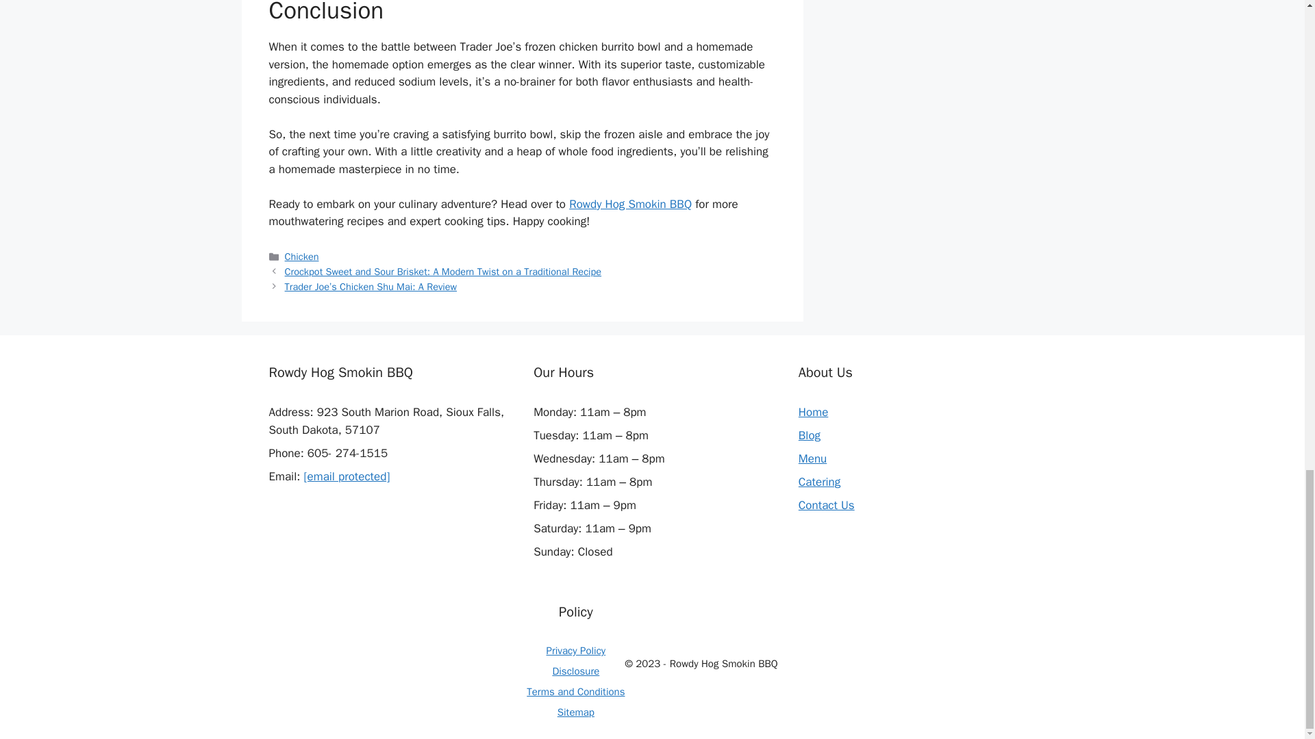 Image resolution: width=1315 pixels, height=739 pixels. What do you see at coordinates (813, 412) in the screenshot?
I see `Home` at bounding box center [813, 412].